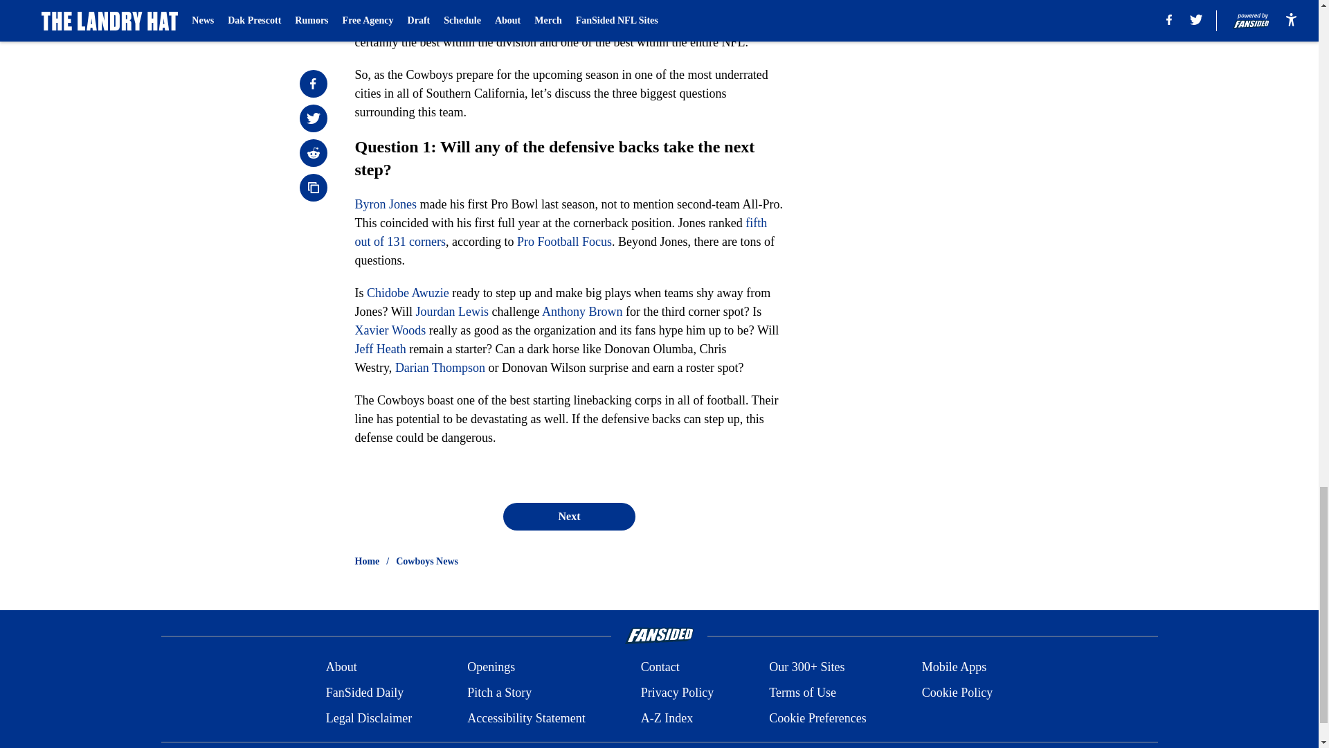 The image size is (1329, 748). What do you see at coordinates (583, 312) in the screenshot?
I see `Anthony Brown` at bounding box center [583, 312].